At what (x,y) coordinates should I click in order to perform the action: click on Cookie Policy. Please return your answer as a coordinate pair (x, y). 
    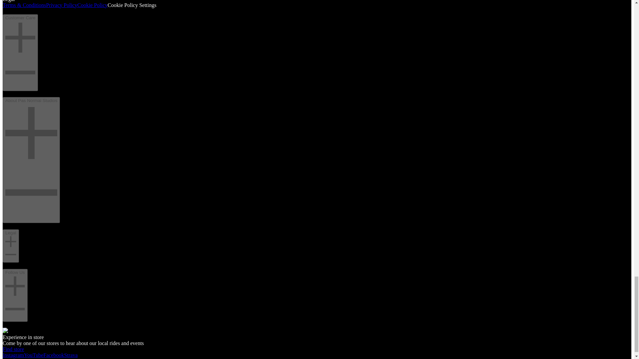
    Looking at the image, I should click on (92, 5).